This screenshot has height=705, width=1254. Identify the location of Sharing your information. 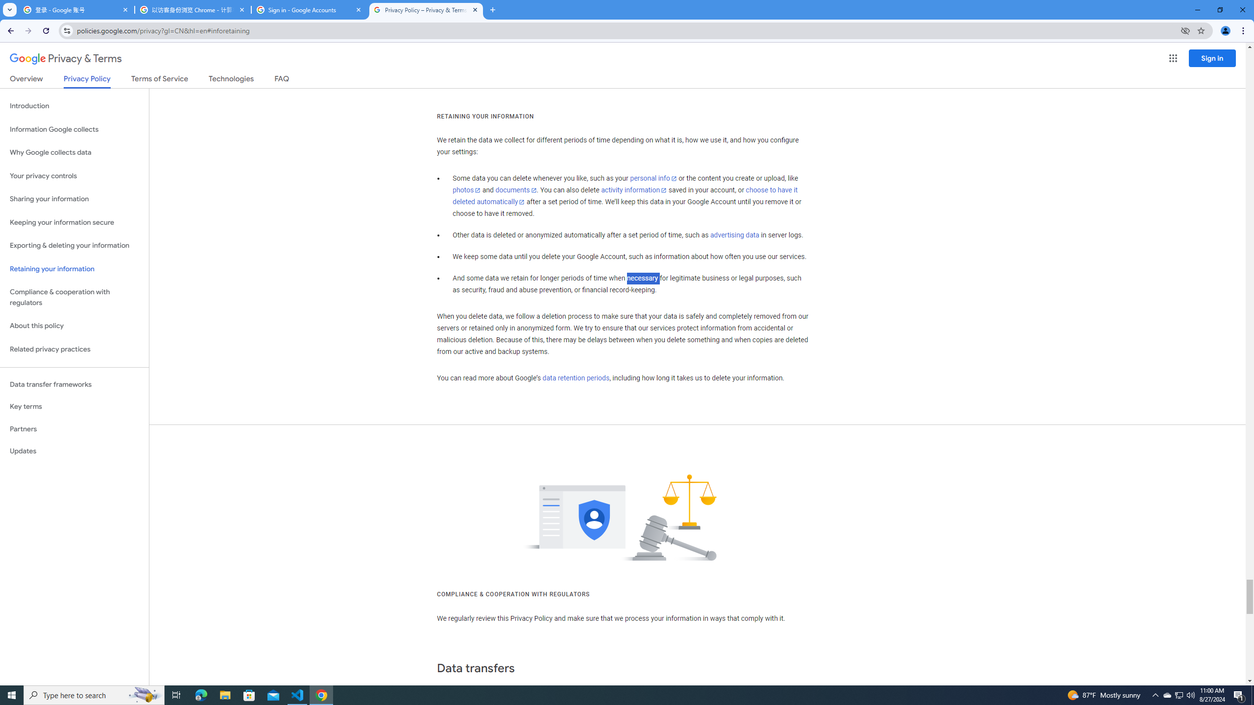
(74, 199).